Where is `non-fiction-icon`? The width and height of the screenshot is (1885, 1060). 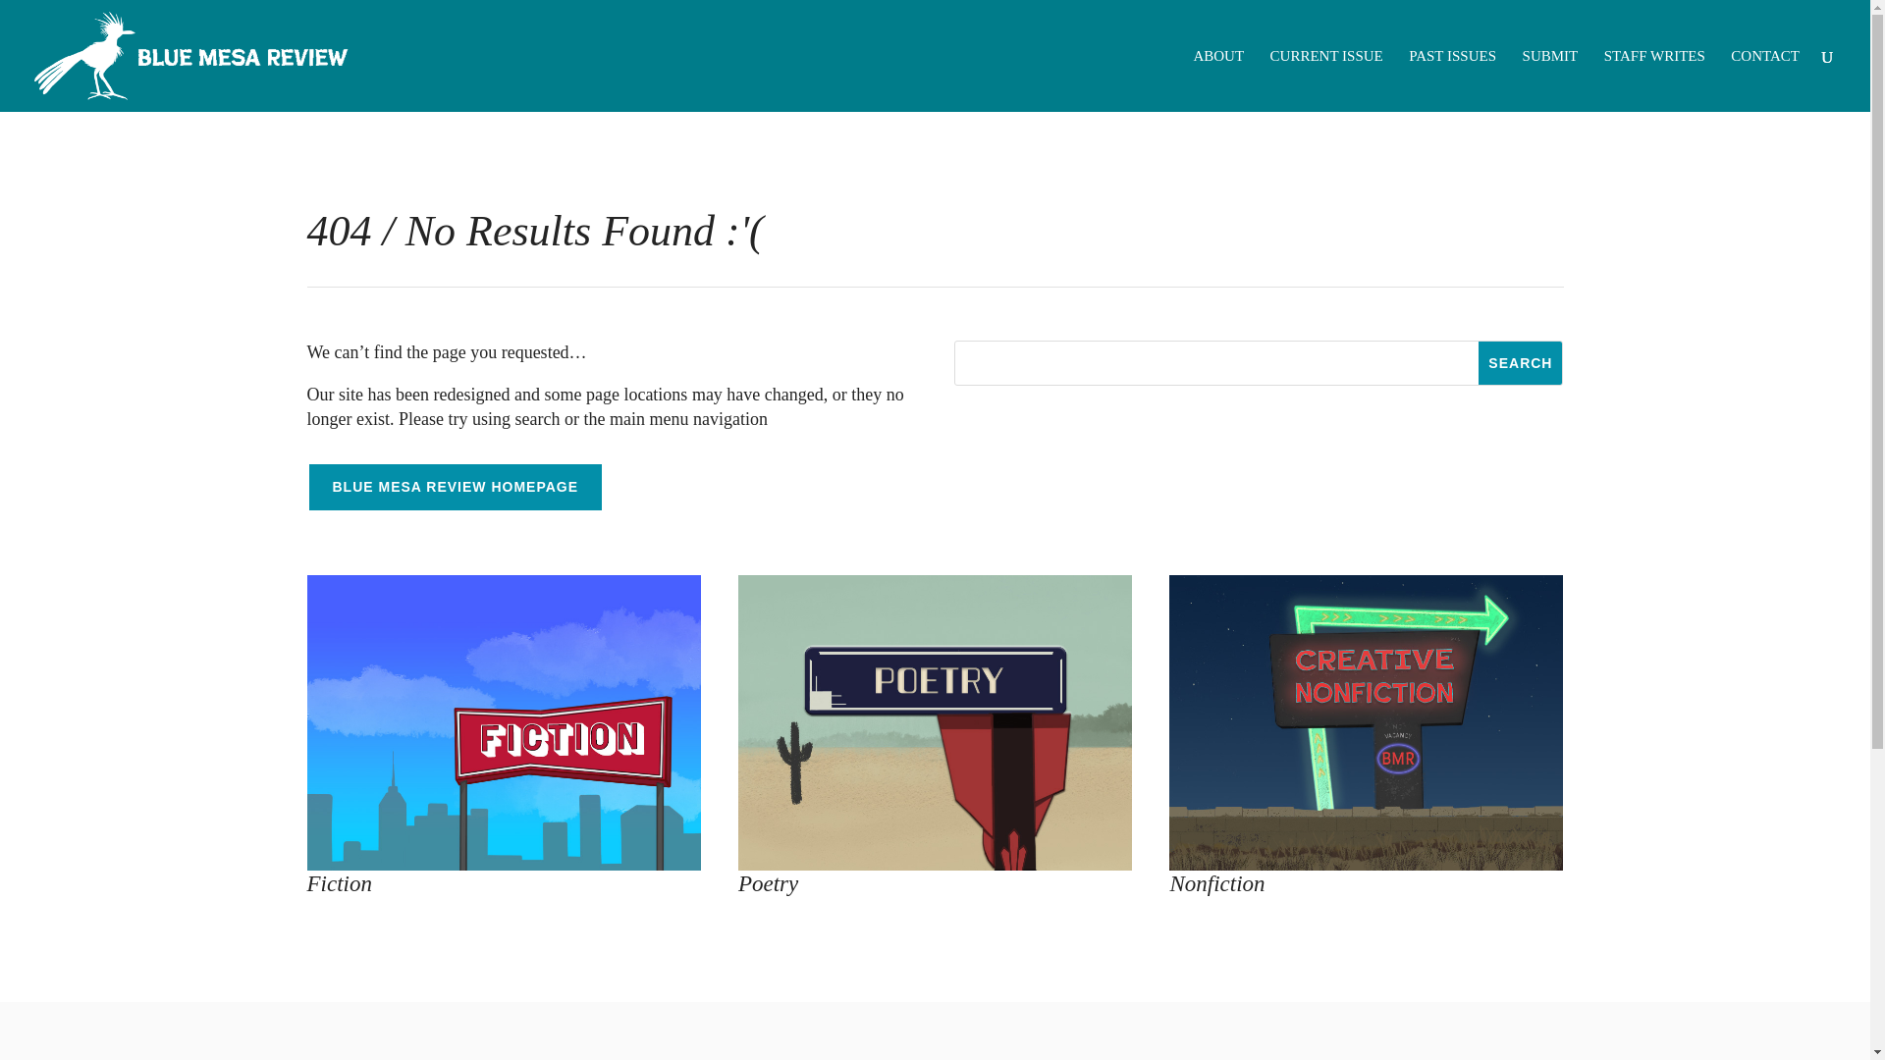
non-fiction-icon is located at coordinates (1365, 722).